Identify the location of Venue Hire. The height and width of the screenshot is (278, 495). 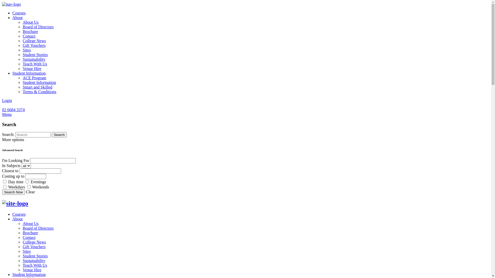
(32, 68).